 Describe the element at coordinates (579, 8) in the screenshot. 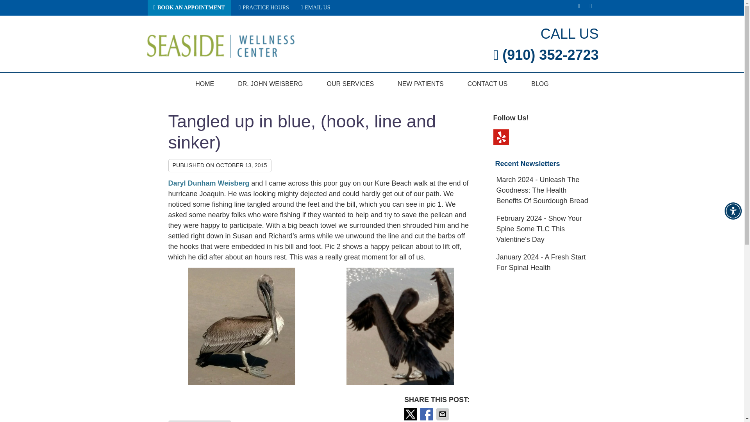

I see `Google Social Button` at that location.